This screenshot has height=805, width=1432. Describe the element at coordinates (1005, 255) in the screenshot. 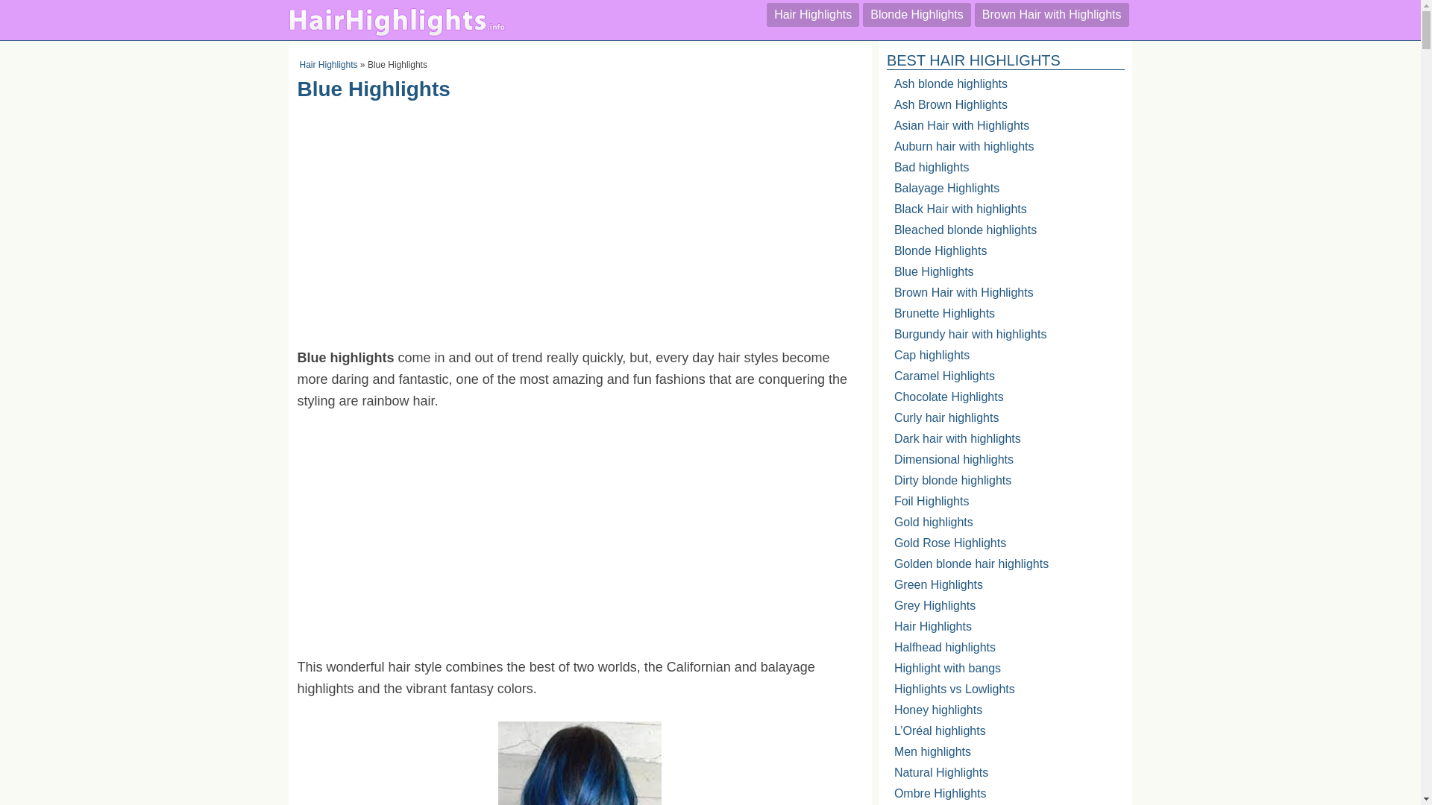

I see `Blonde Highlights` at that location.